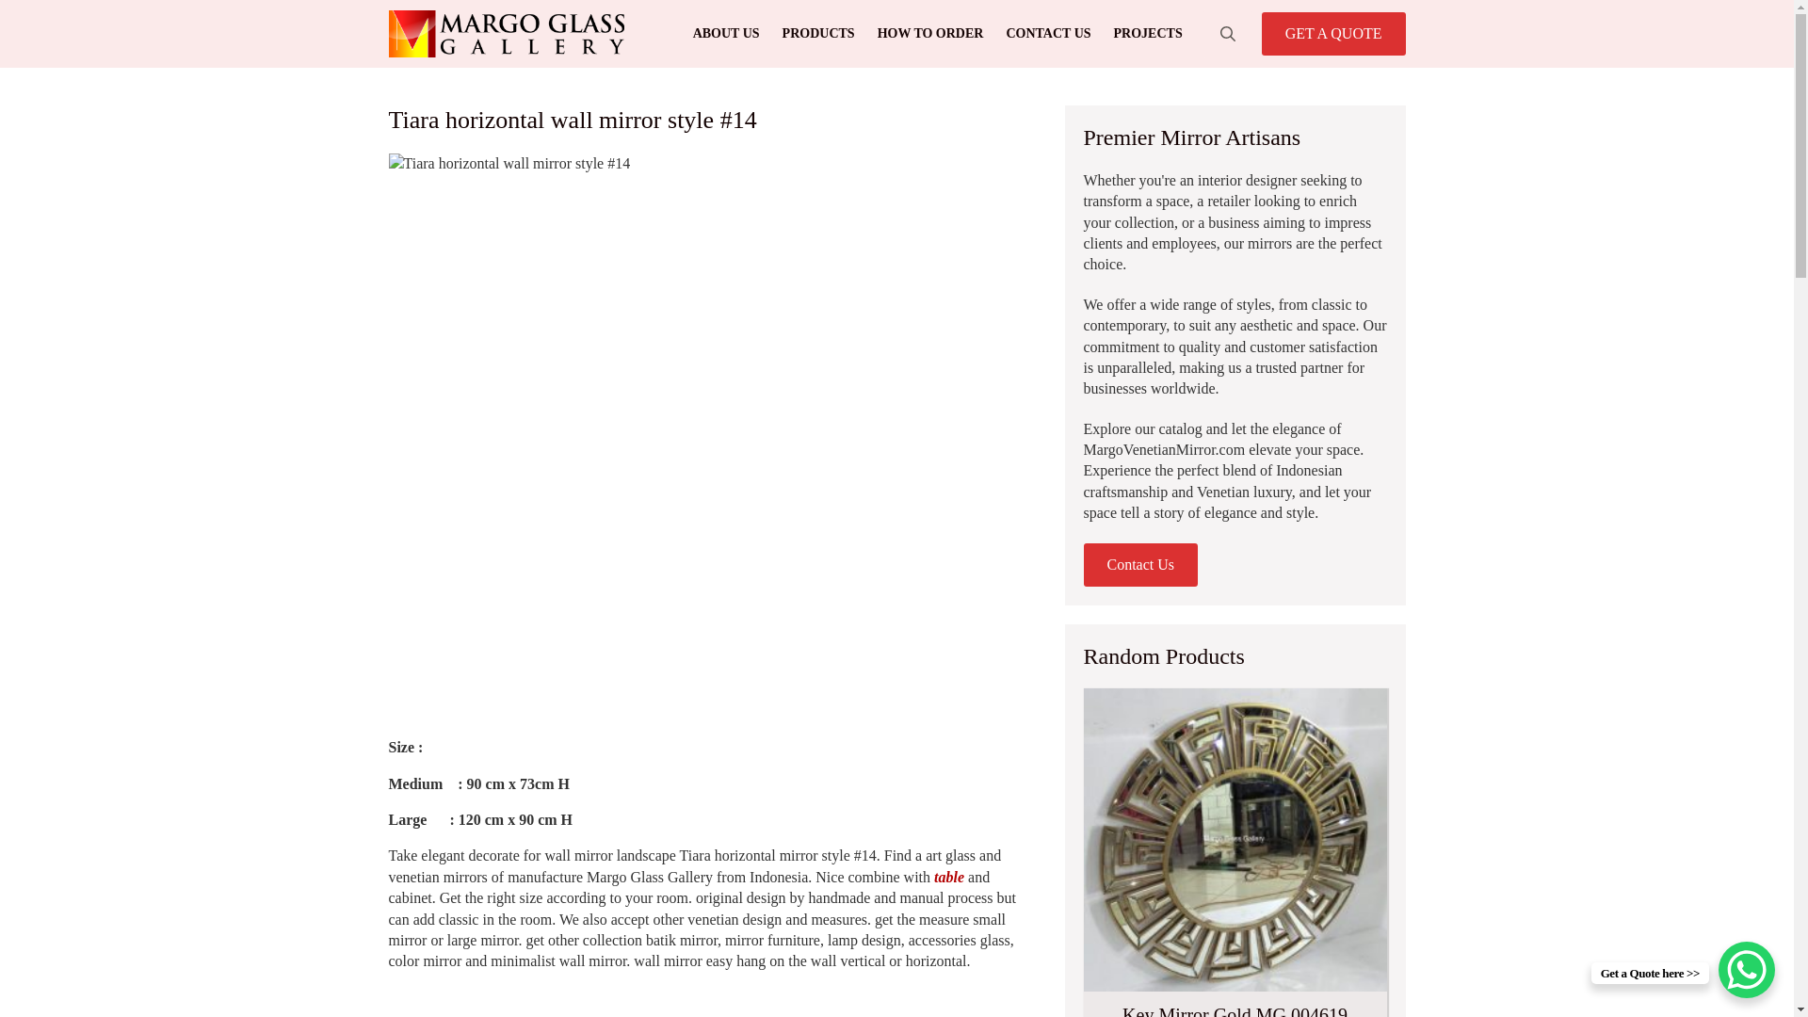 The width and height of the screenshot is (1808, 1017). I want to click on Furniture Design Venetian Mirror, so click(949, 877).